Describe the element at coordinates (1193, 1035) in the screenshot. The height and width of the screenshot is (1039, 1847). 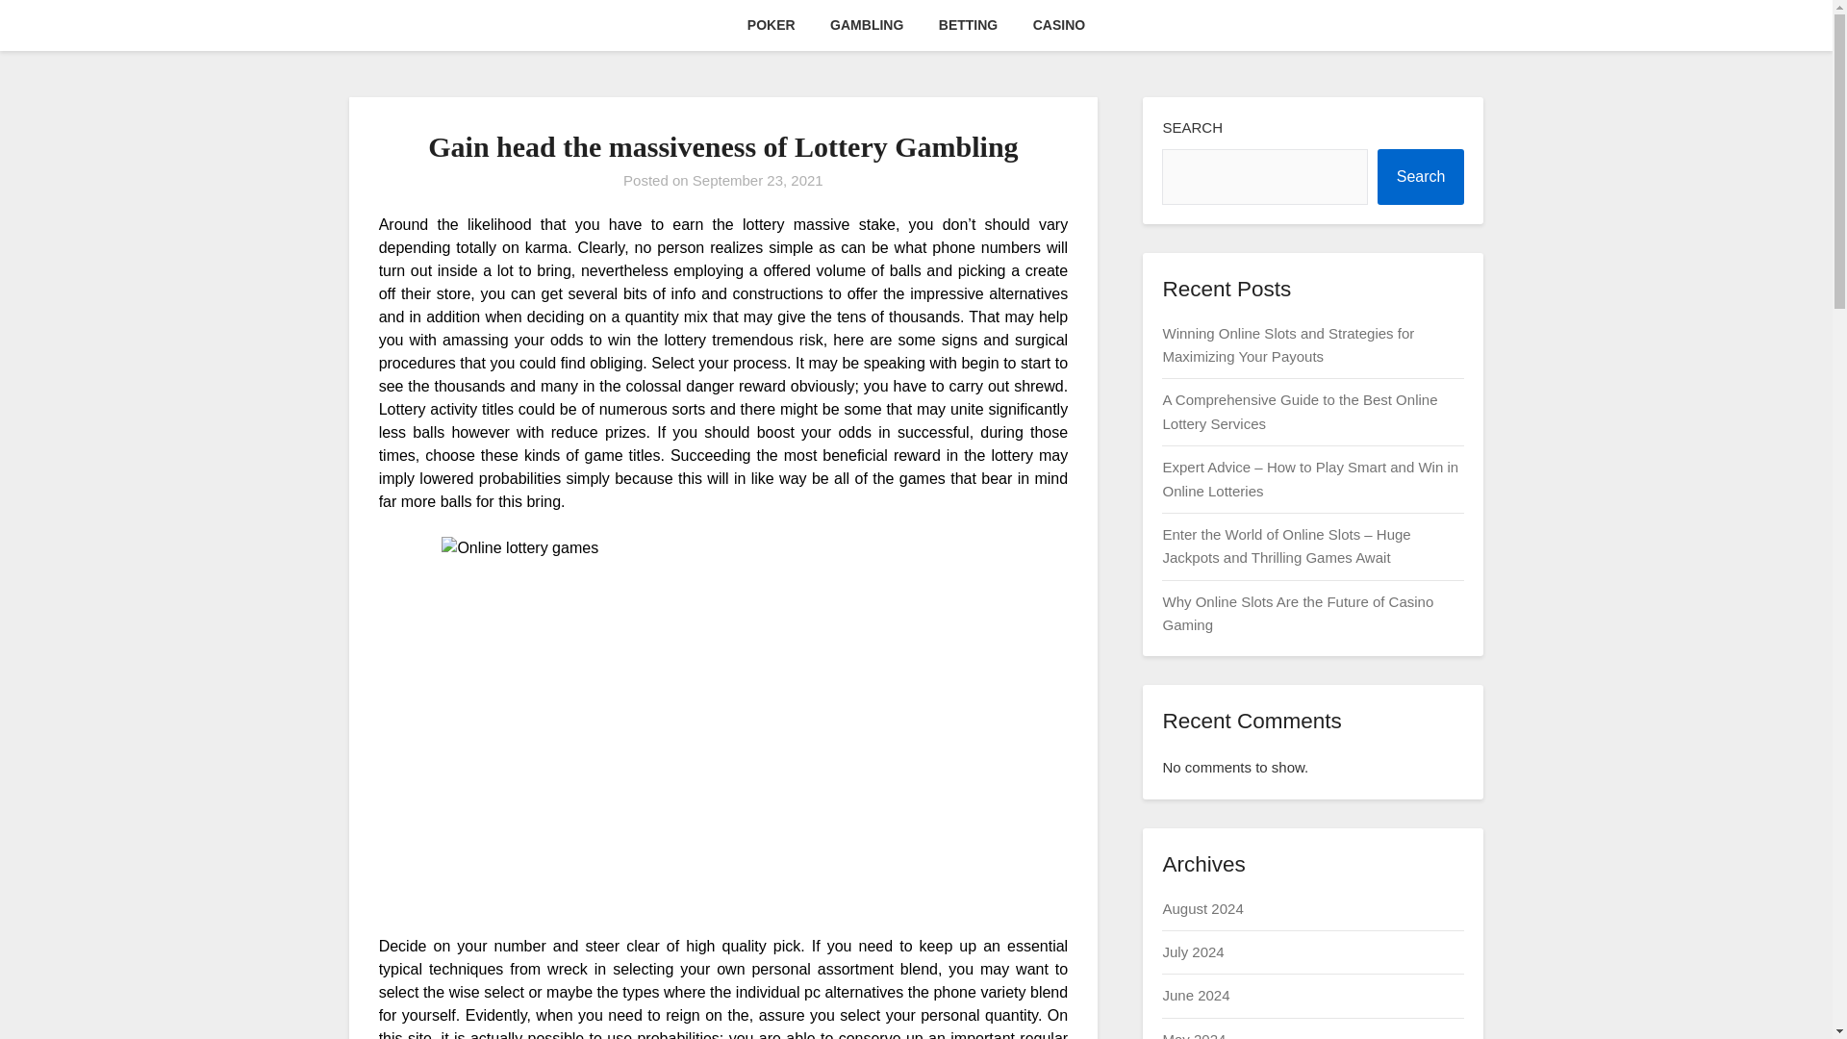
I see `May 2024` at that location.